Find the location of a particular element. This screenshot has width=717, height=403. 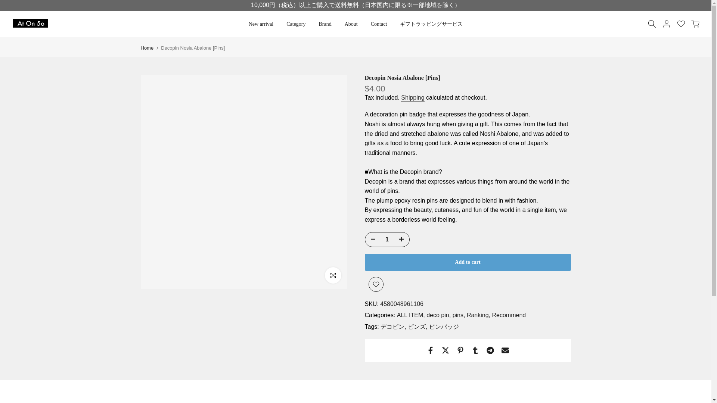

Add to cart is located at coordinates (468, 262).